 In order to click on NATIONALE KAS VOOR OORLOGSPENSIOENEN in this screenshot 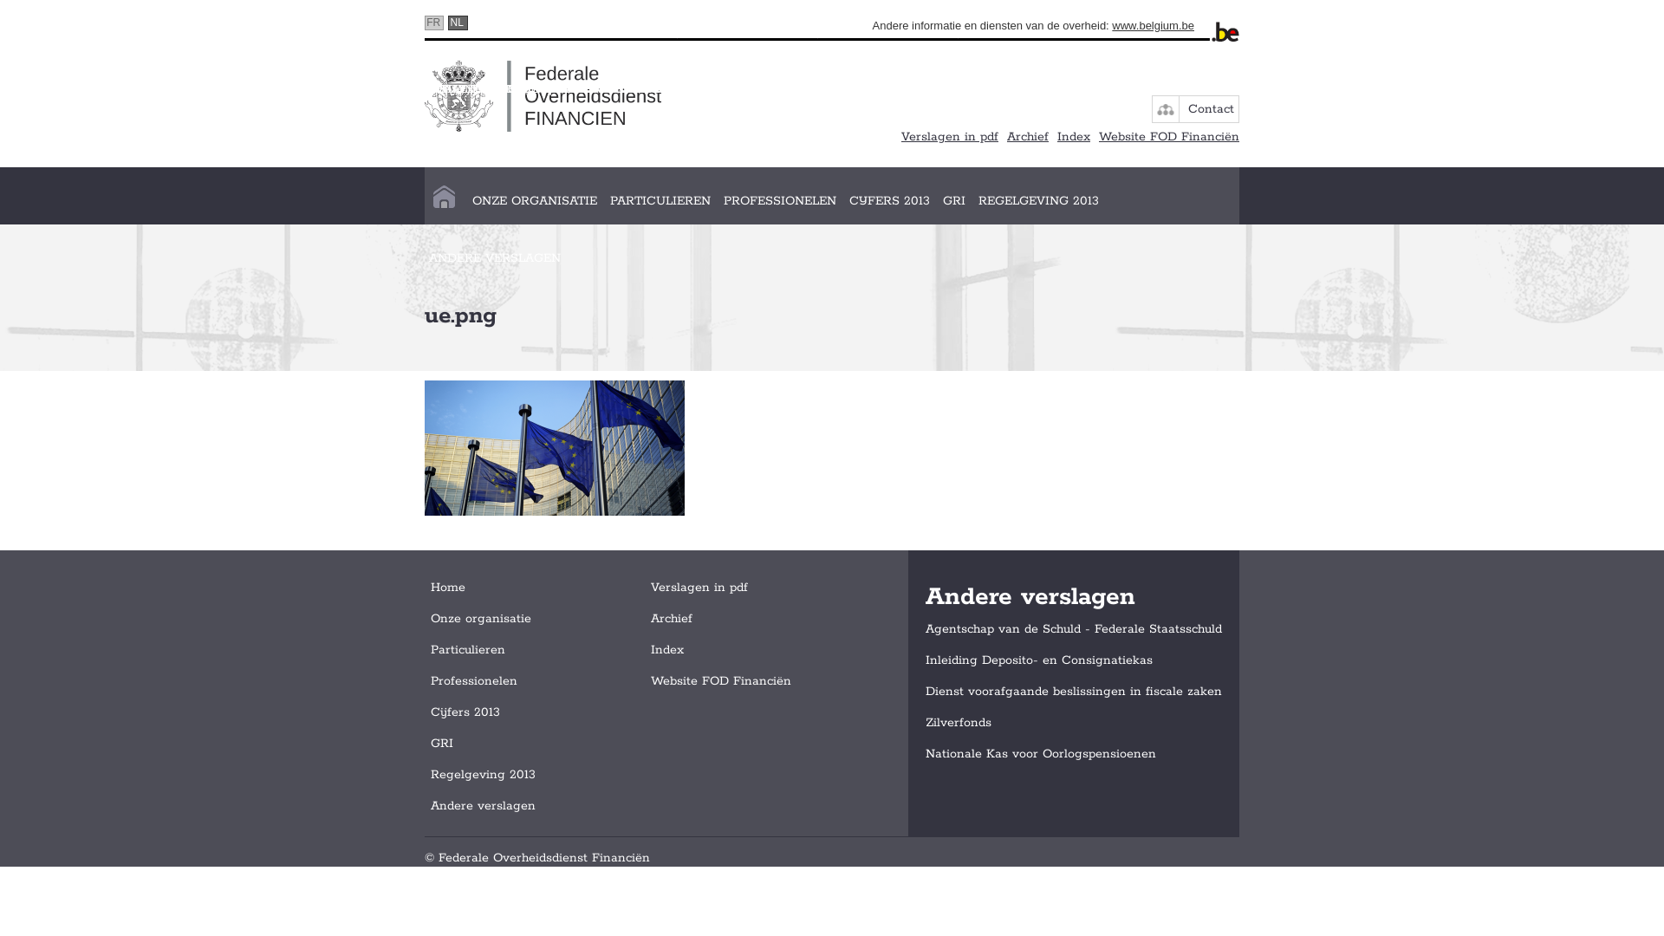, I will do `click(151, 147)`.